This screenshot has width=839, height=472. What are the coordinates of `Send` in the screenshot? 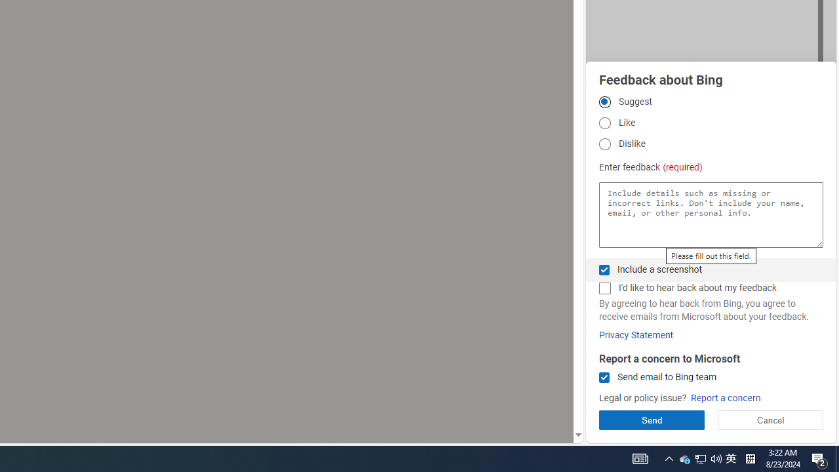 It's located at (652, 420).